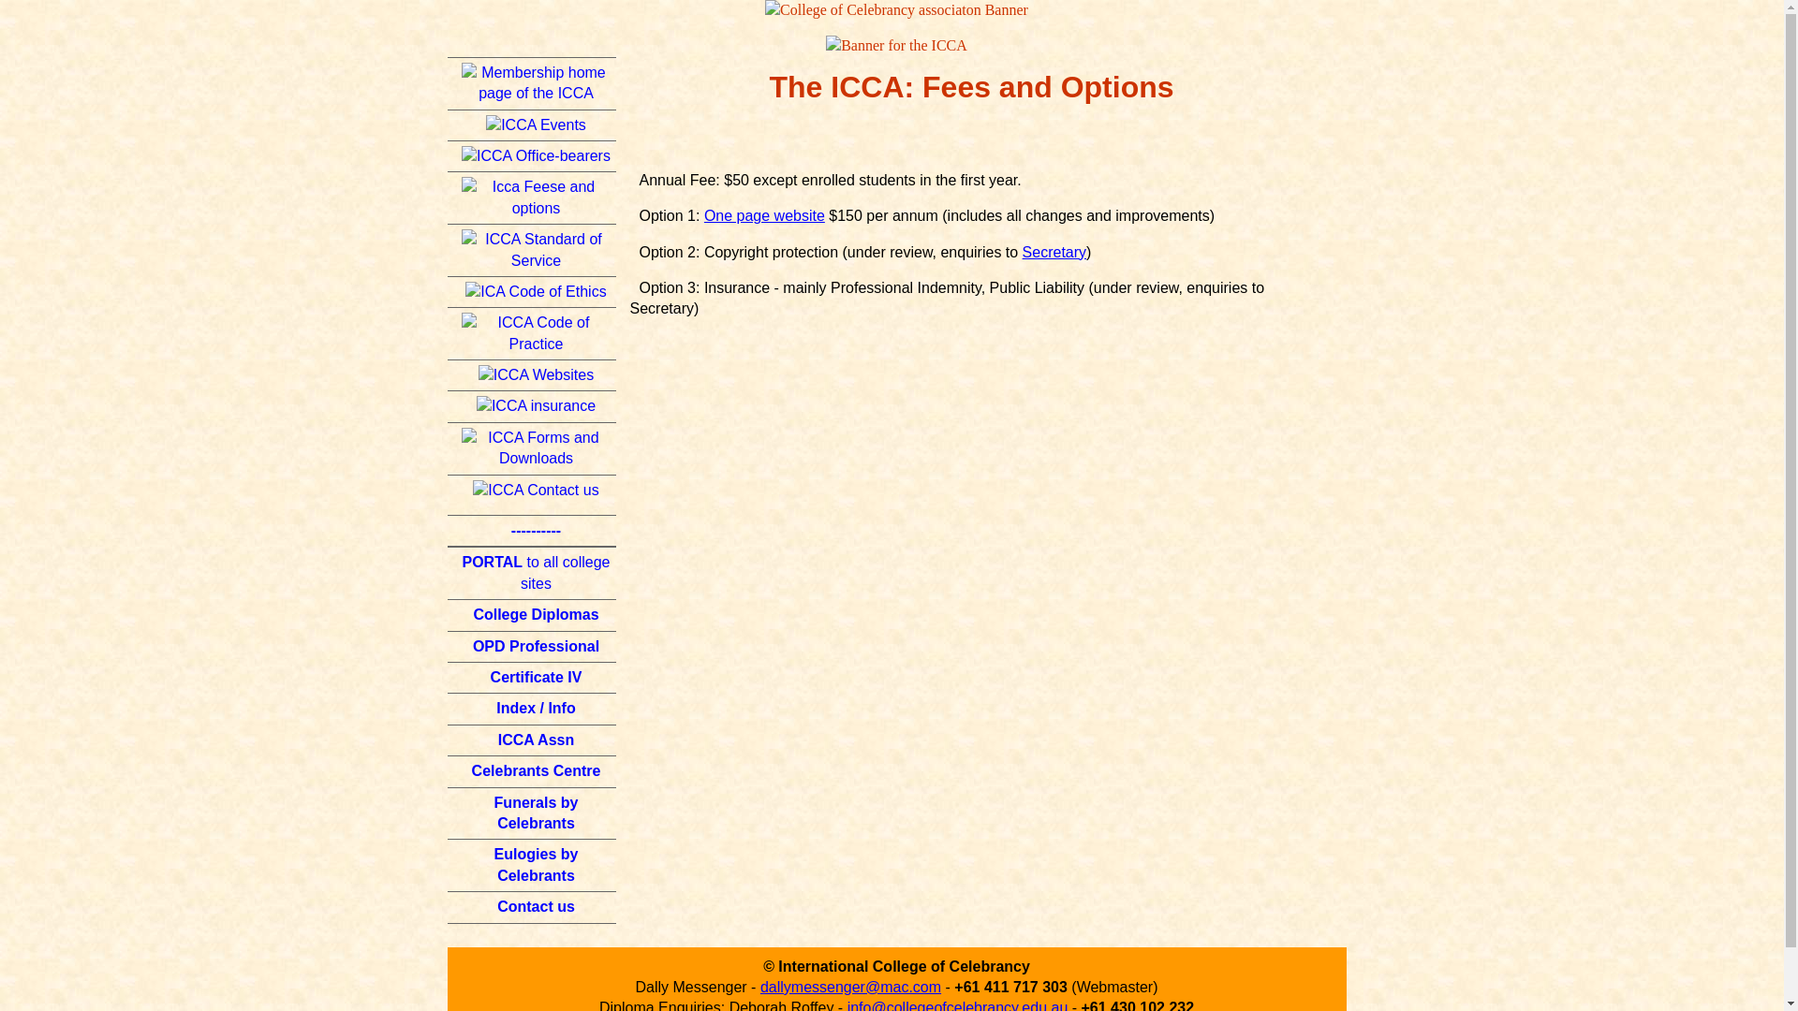 The width and height of the screenshot is (1798, 1011). What do you see at coordinates (532, 907) in the screenshot?
I see `Contact us` at bounding box center [532, 907].